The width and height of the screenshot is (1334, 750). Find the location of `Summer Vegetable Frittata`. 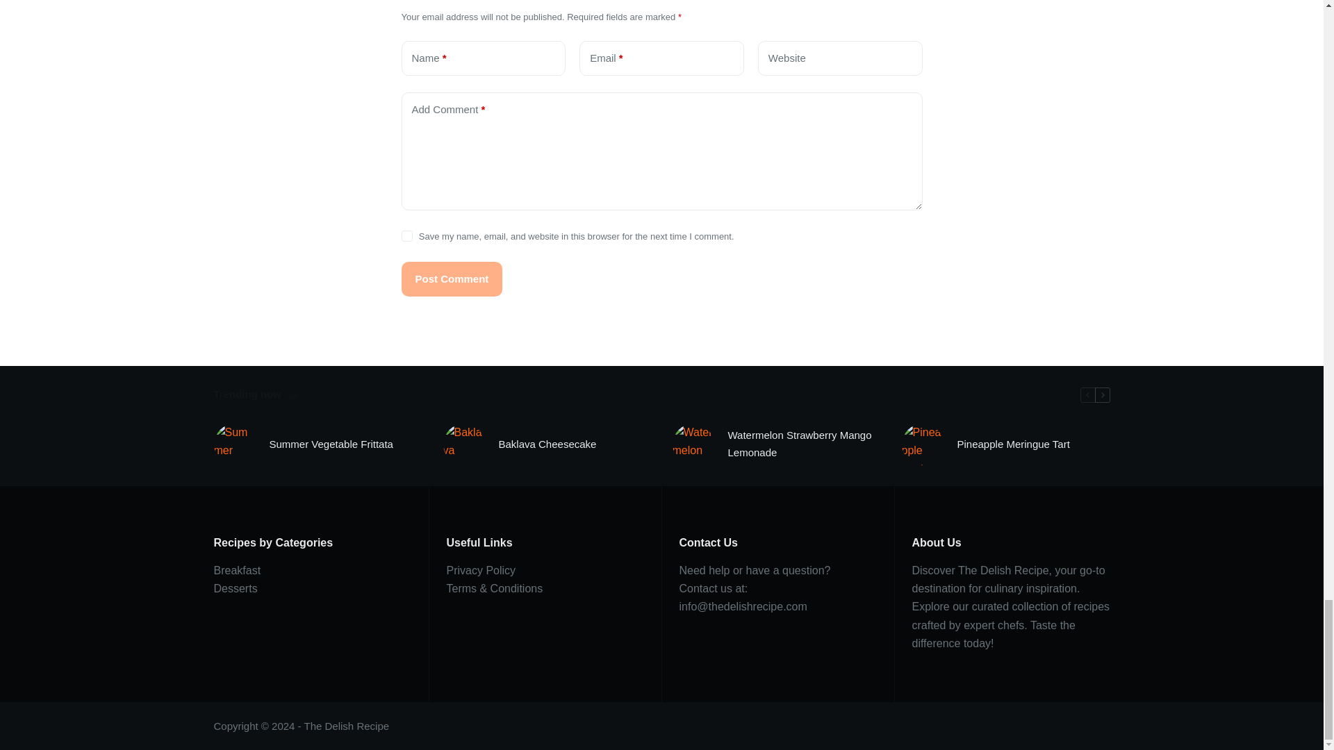

Summer Vegetable Frittata is located at coordinates (331, 444).